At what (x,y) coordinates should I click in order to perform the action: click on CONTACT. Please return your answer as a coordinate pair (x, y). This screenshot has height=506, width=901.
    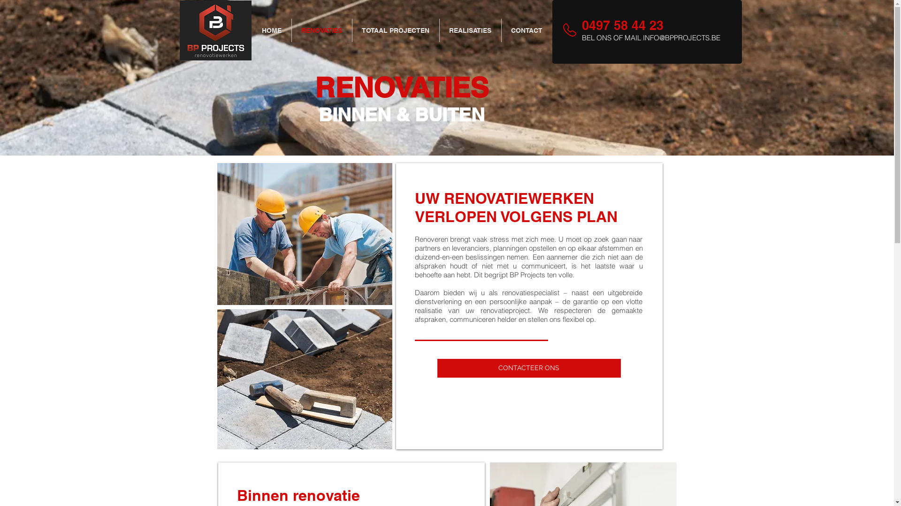
    Looking at the image, I should click on (527, 30).